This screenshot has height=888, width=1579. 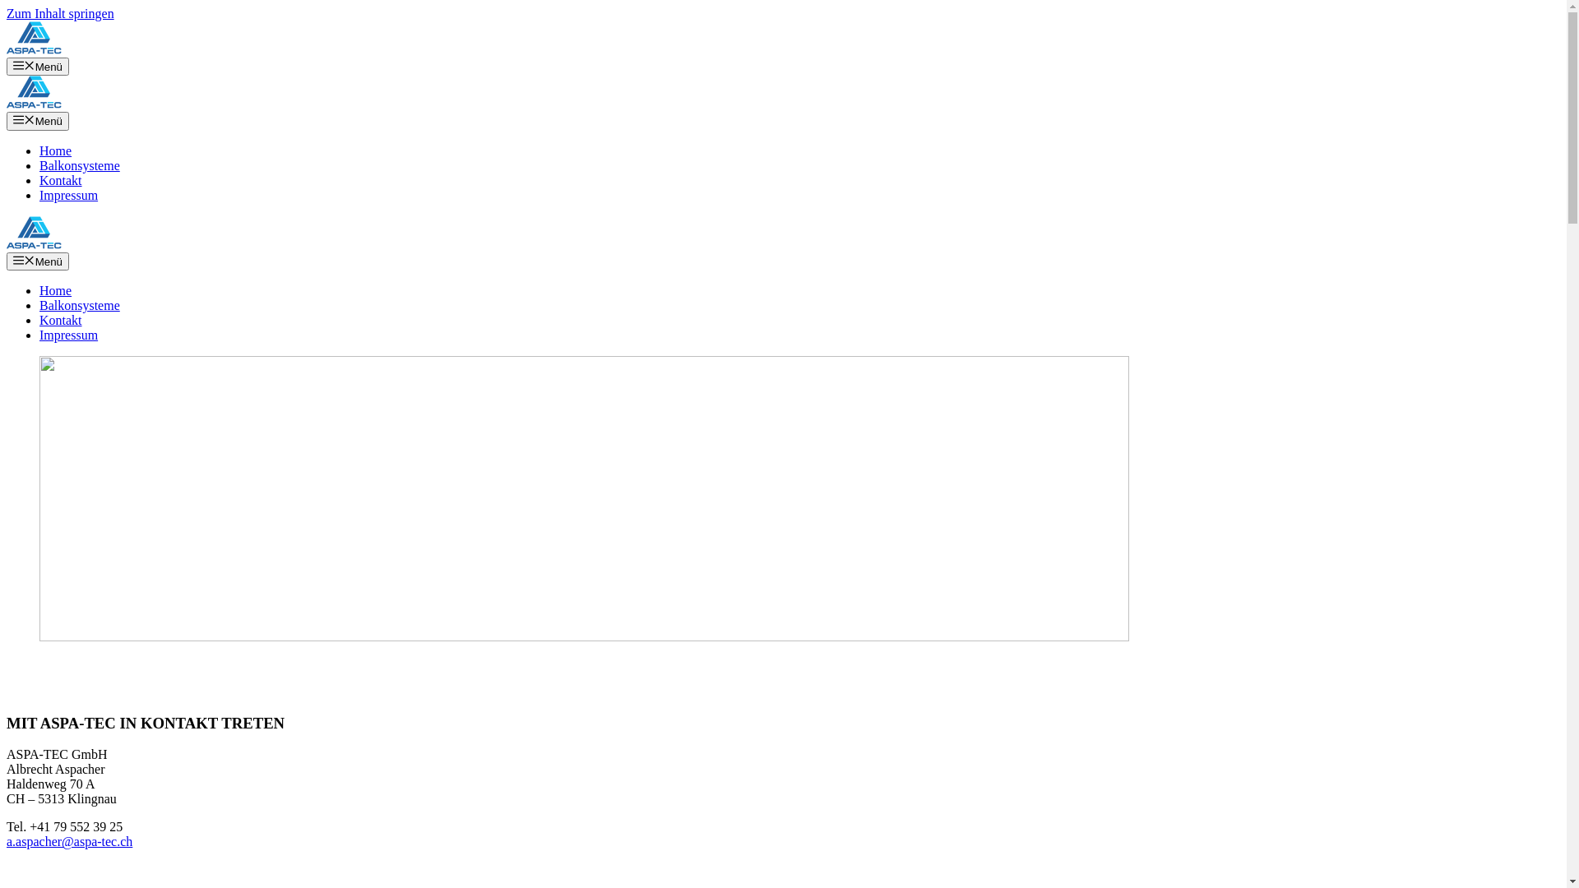 I want to click on Home, so click(x=56, y=151).